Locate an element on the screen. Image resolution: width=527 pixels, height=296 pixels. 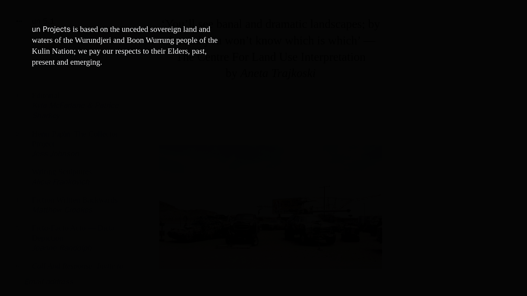
Posts by Aneta Trajkoski is located at coordinates (71, 209).